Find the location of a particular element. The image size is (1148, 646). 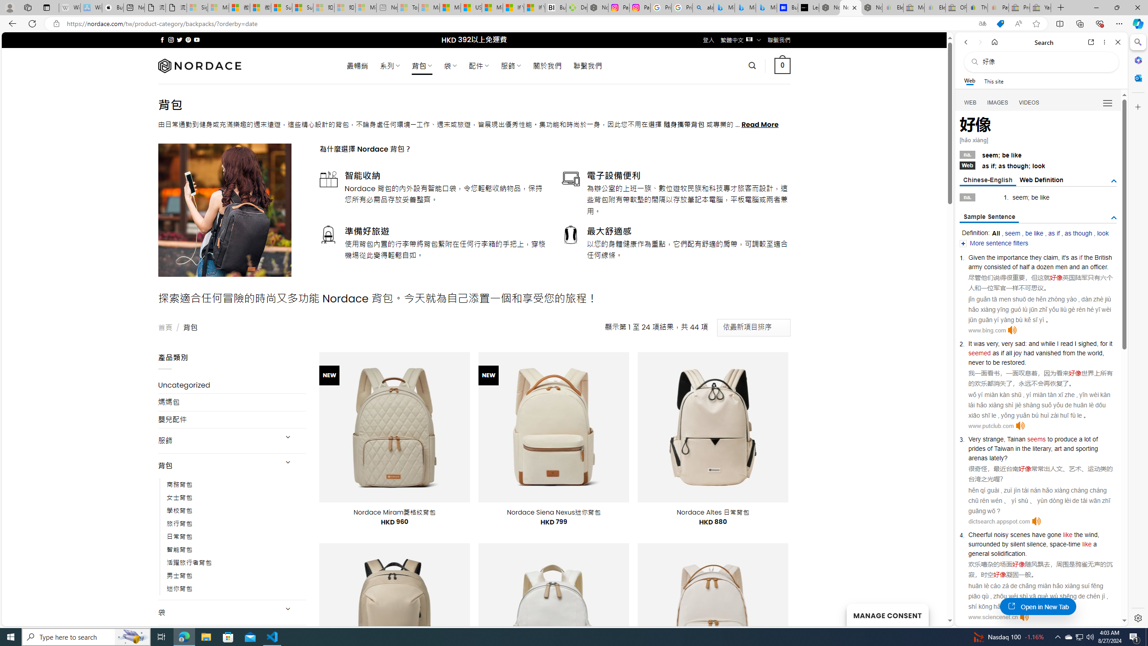

gone is located at coordinates (1054, 534).